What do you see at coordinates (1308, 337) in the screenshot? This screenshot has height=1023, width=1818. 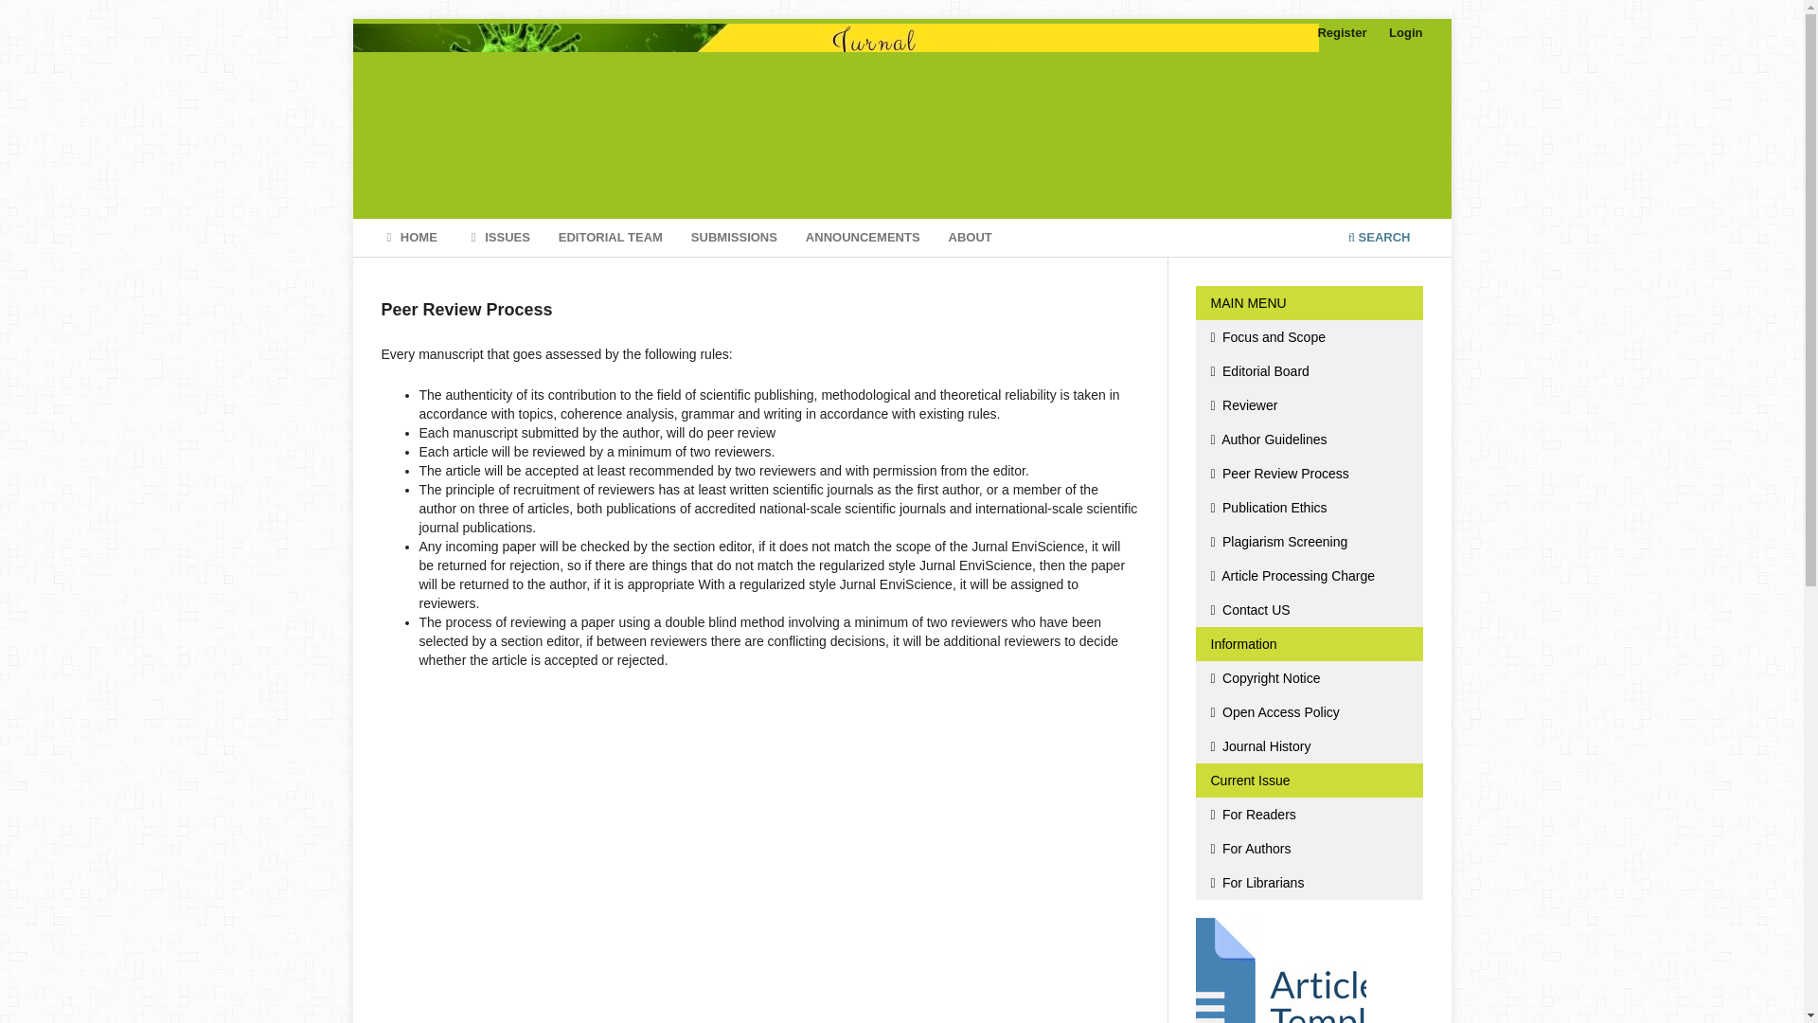 I see `Focus and Scope` at bounding box center [1308, 337].